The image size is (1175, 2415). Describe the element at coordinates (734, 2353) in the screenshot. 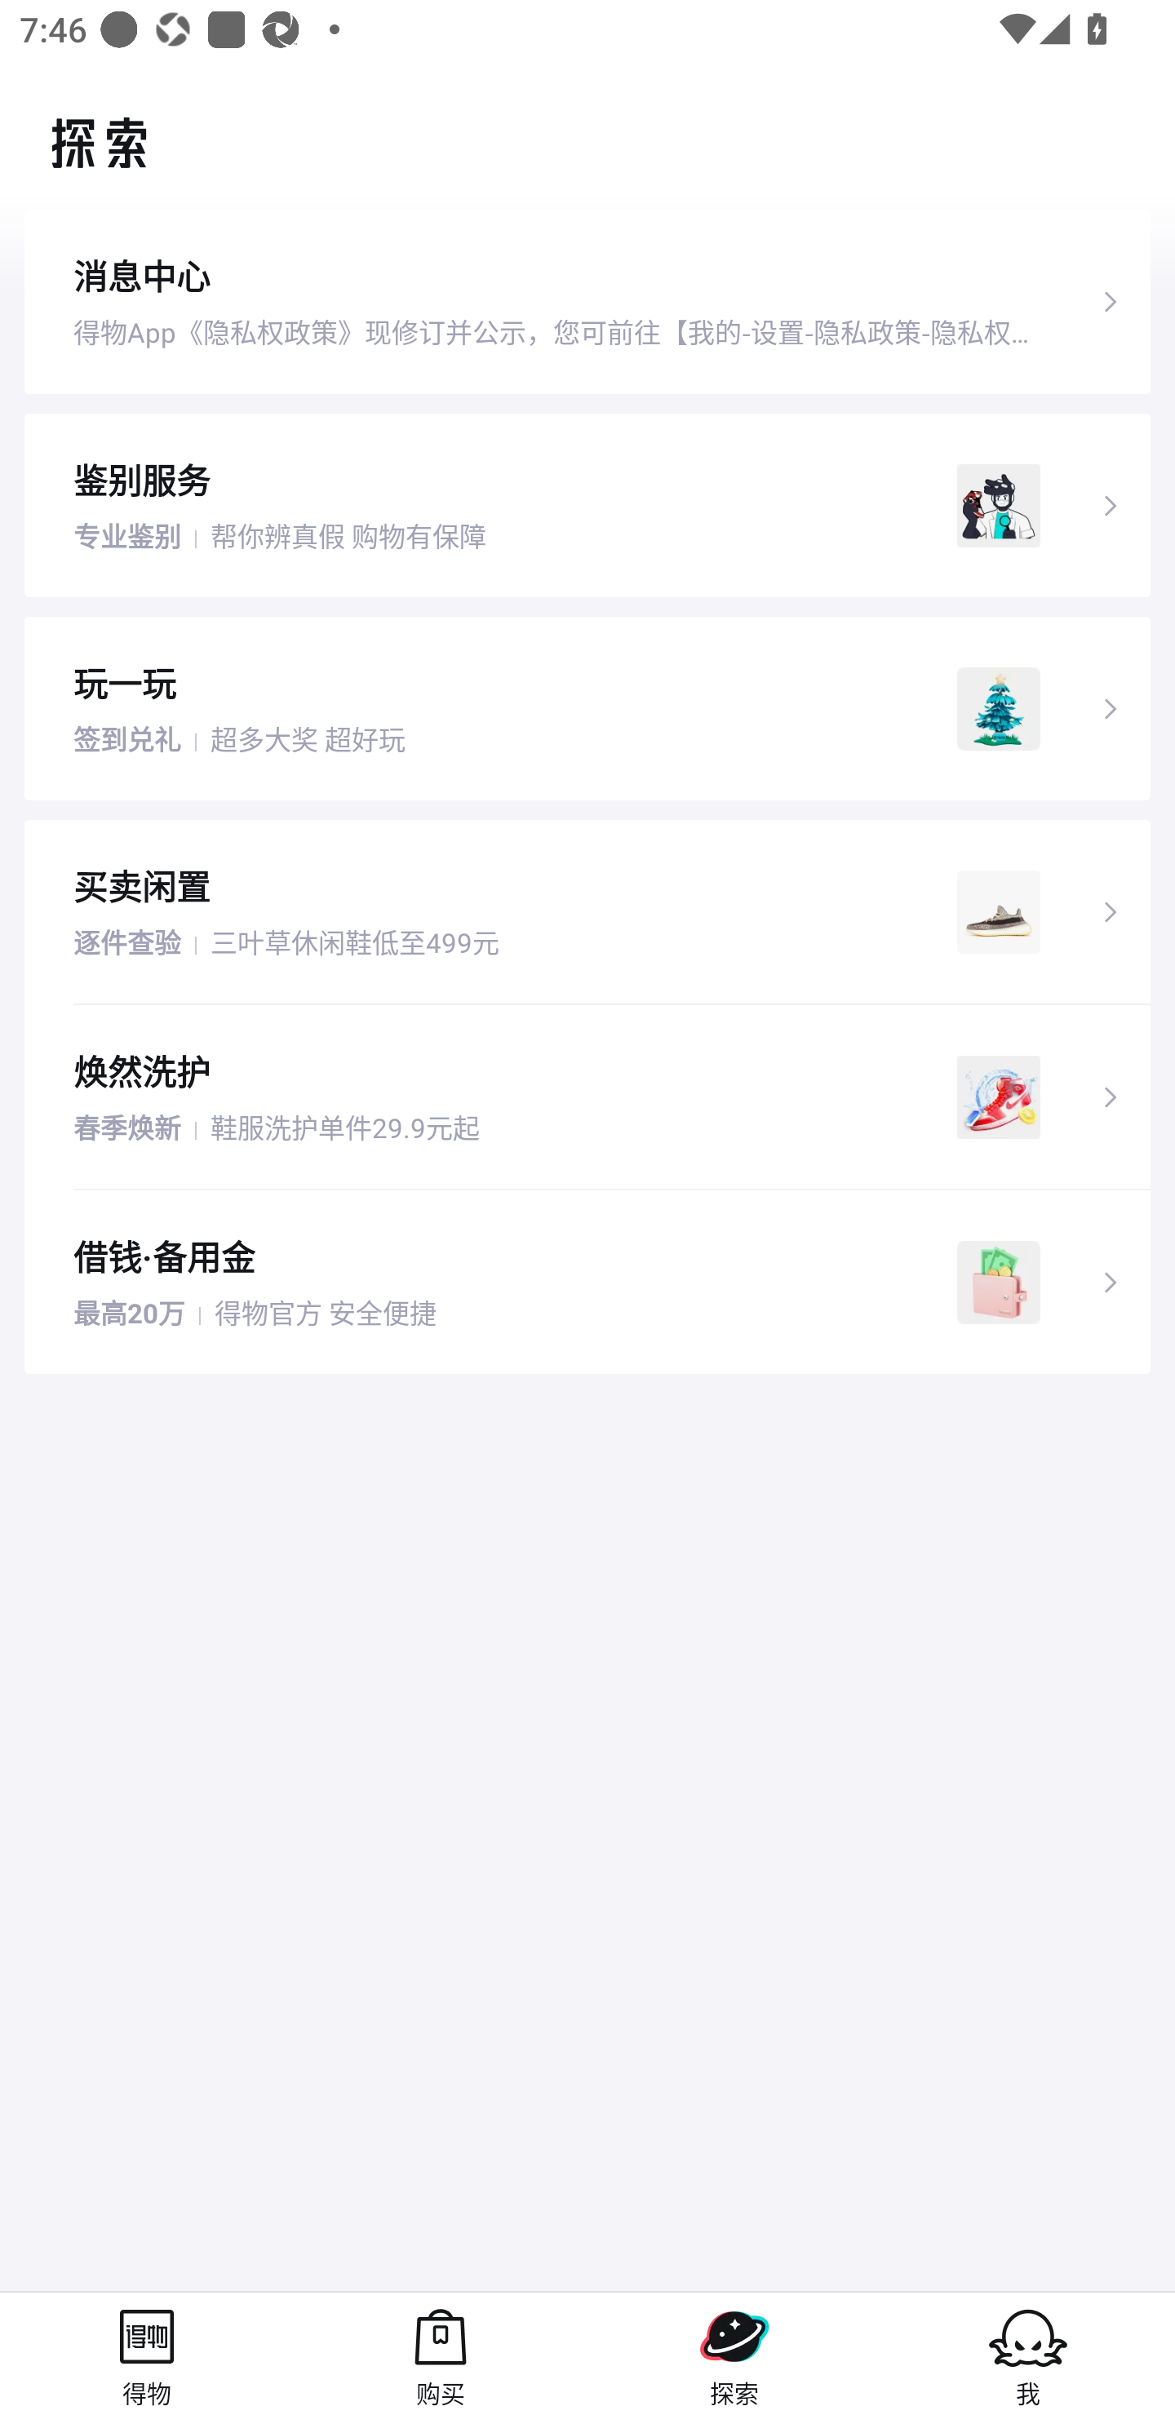

I see `探索` at that location.